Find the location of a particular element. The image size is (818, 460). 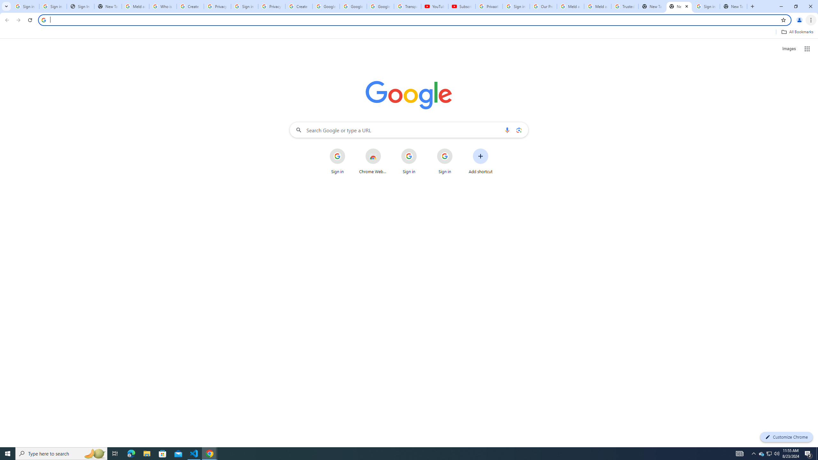

Sign in - Google Accounts is located at coordinates (53, 6).